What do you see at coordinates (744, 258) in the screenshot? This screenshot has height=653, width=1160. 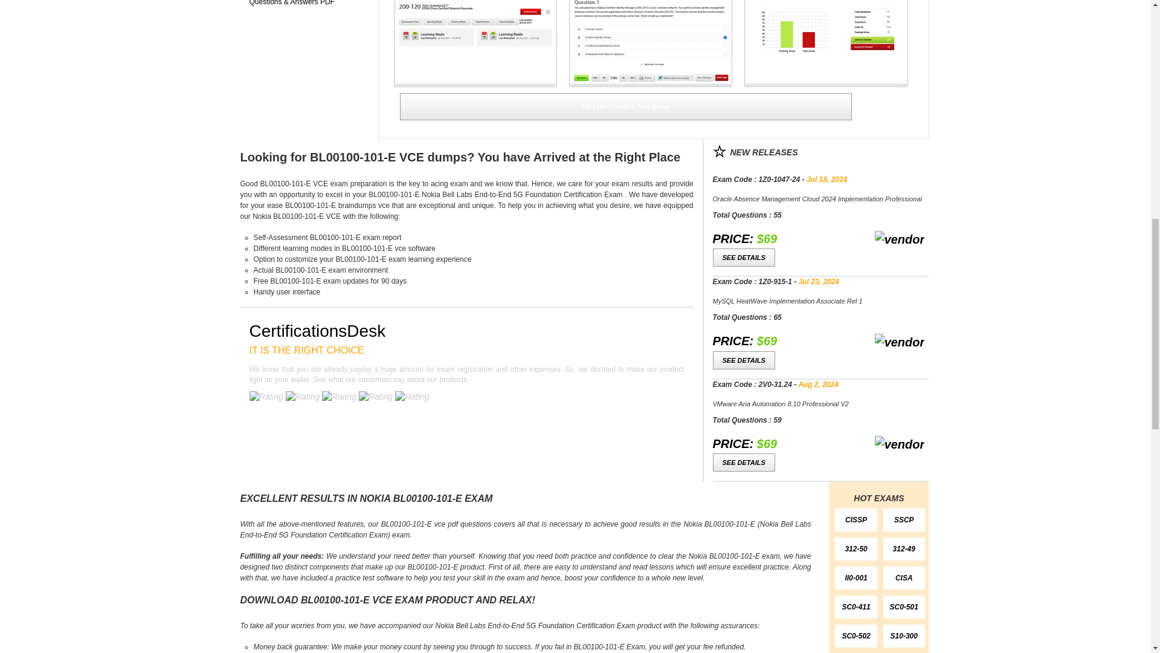 I see `SEE DETAILS` at bounding box center [744, 258].